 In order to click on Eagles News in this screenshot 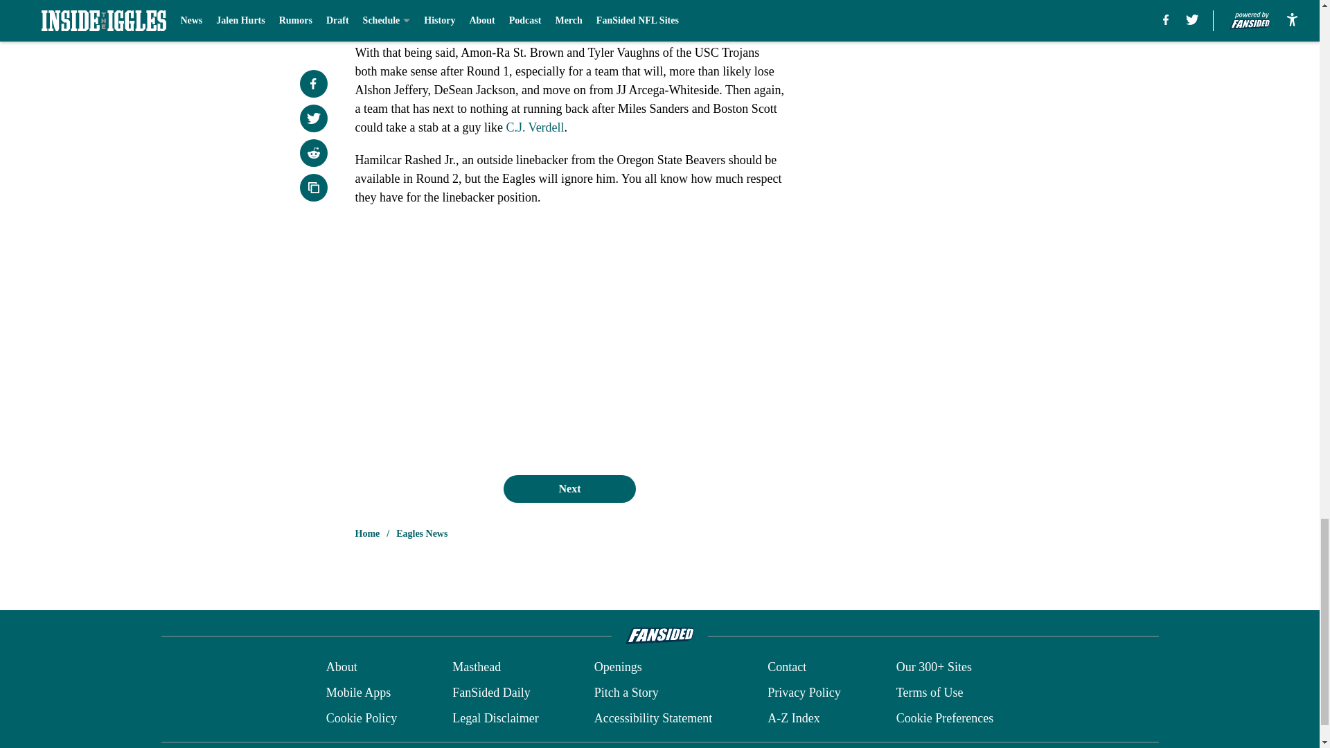, I will do `click(421, 533)`.